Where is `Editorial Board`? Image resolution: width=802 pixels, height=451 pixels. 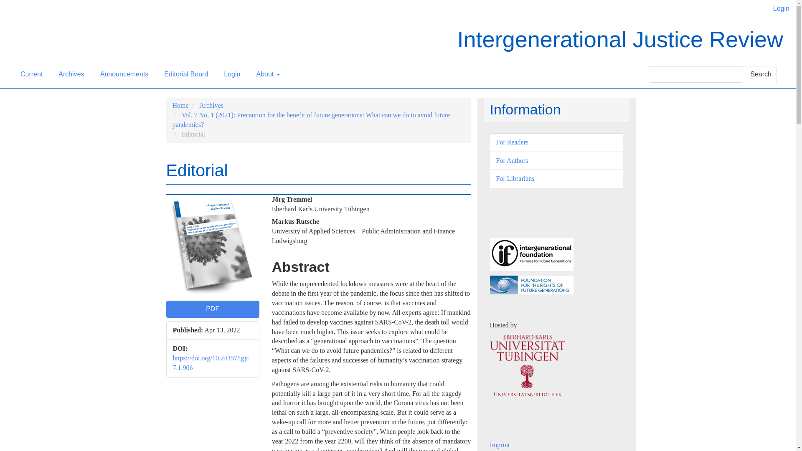 Editorial Board is located at coordinates (186, 74).